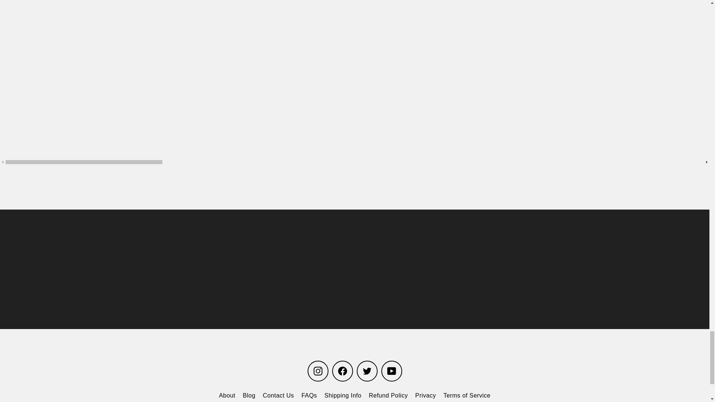 The height and width of the screenshot is (402, 715). Describe the element at coordinates (318, 371) in the screenshot. I see `Boomslank on Instagram` at that location.